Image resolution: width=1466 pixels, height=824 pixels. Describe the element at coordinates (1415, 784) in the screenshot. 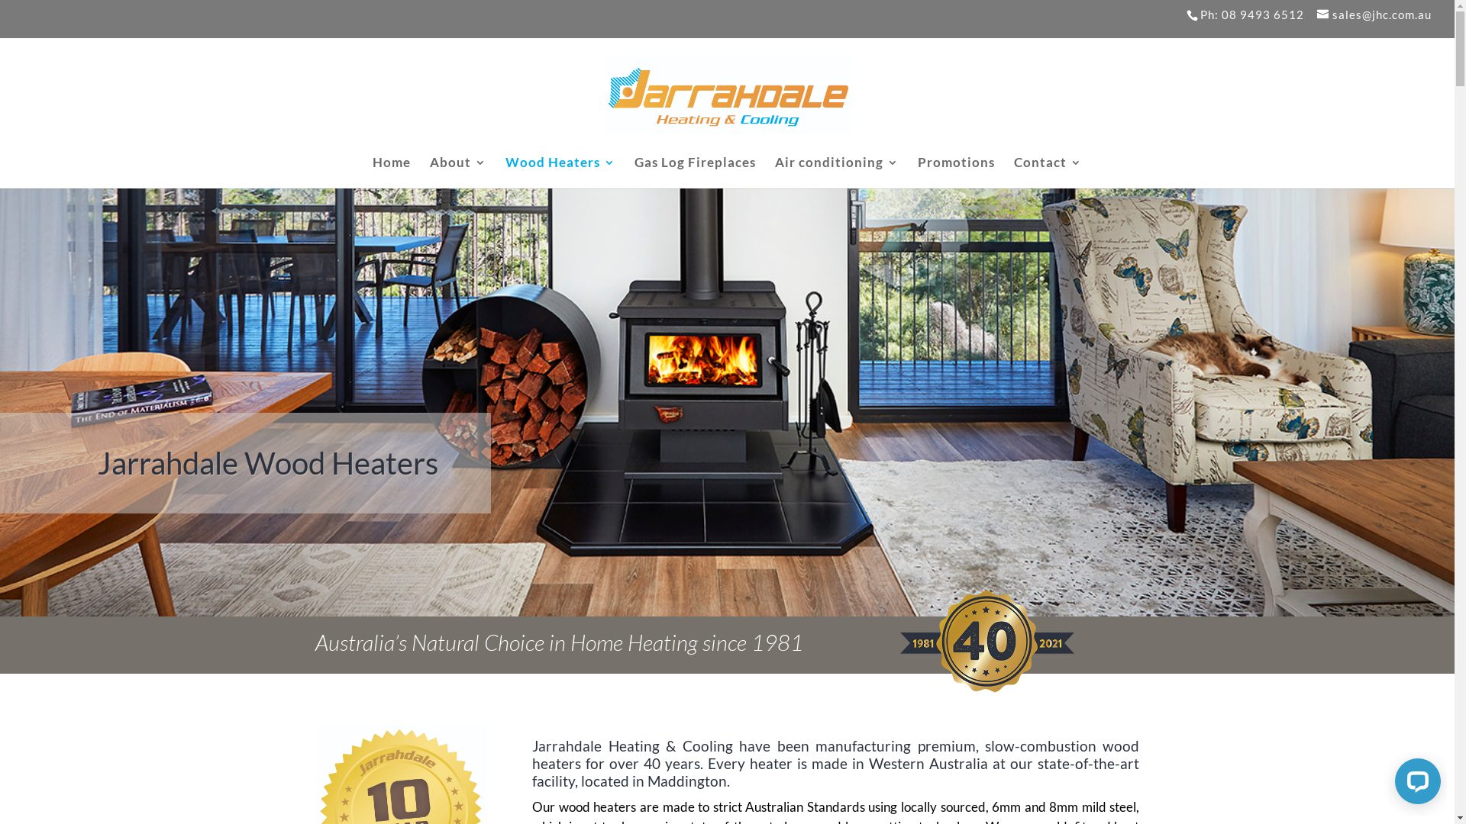

I see `LiveChat chat widget` at that location.